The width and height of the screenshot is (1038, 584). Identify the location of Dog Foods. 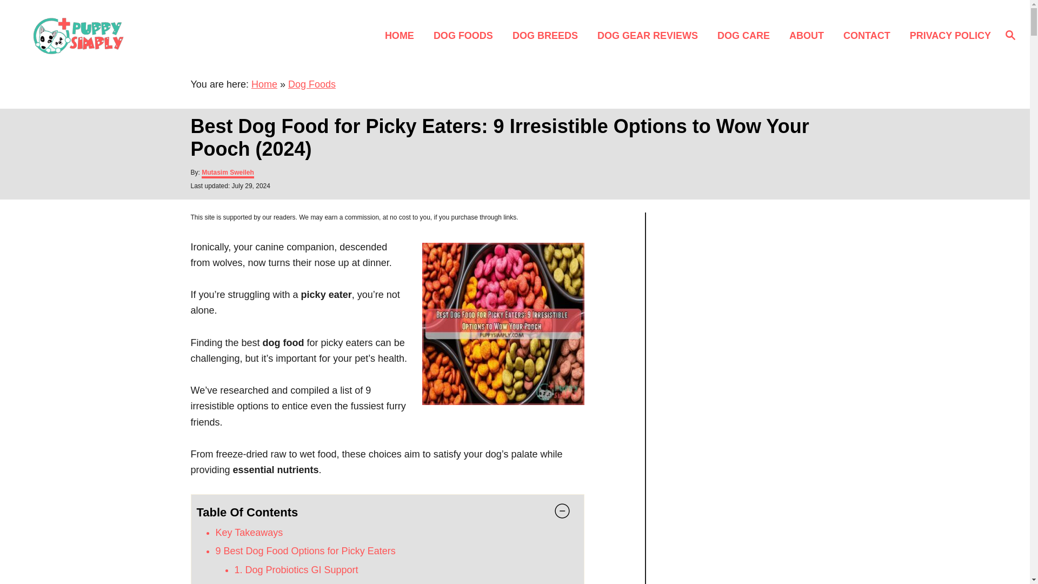
(311, 84).